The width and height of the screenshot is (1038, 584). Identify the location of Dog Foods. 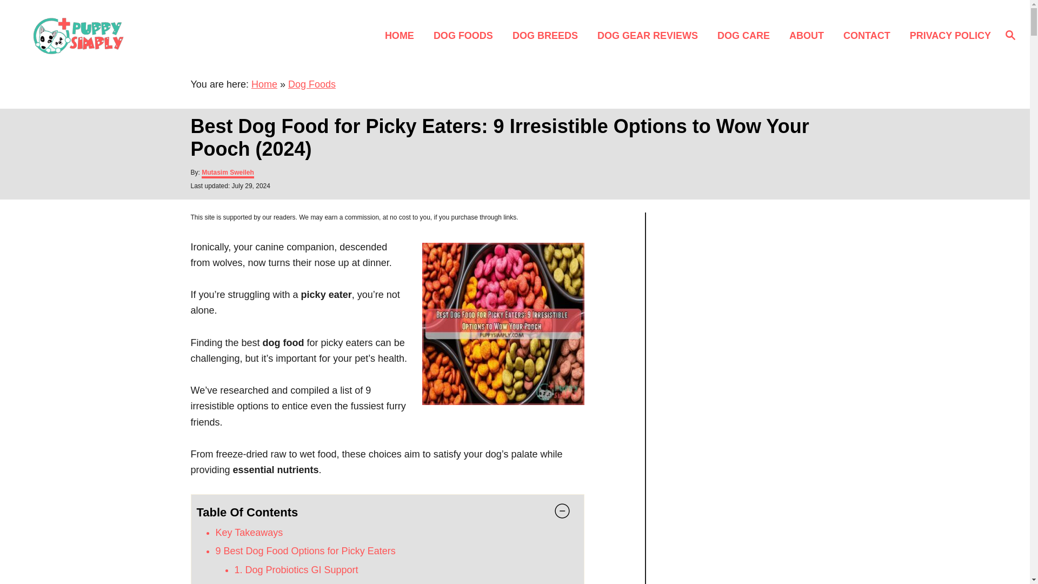
(311, 84).